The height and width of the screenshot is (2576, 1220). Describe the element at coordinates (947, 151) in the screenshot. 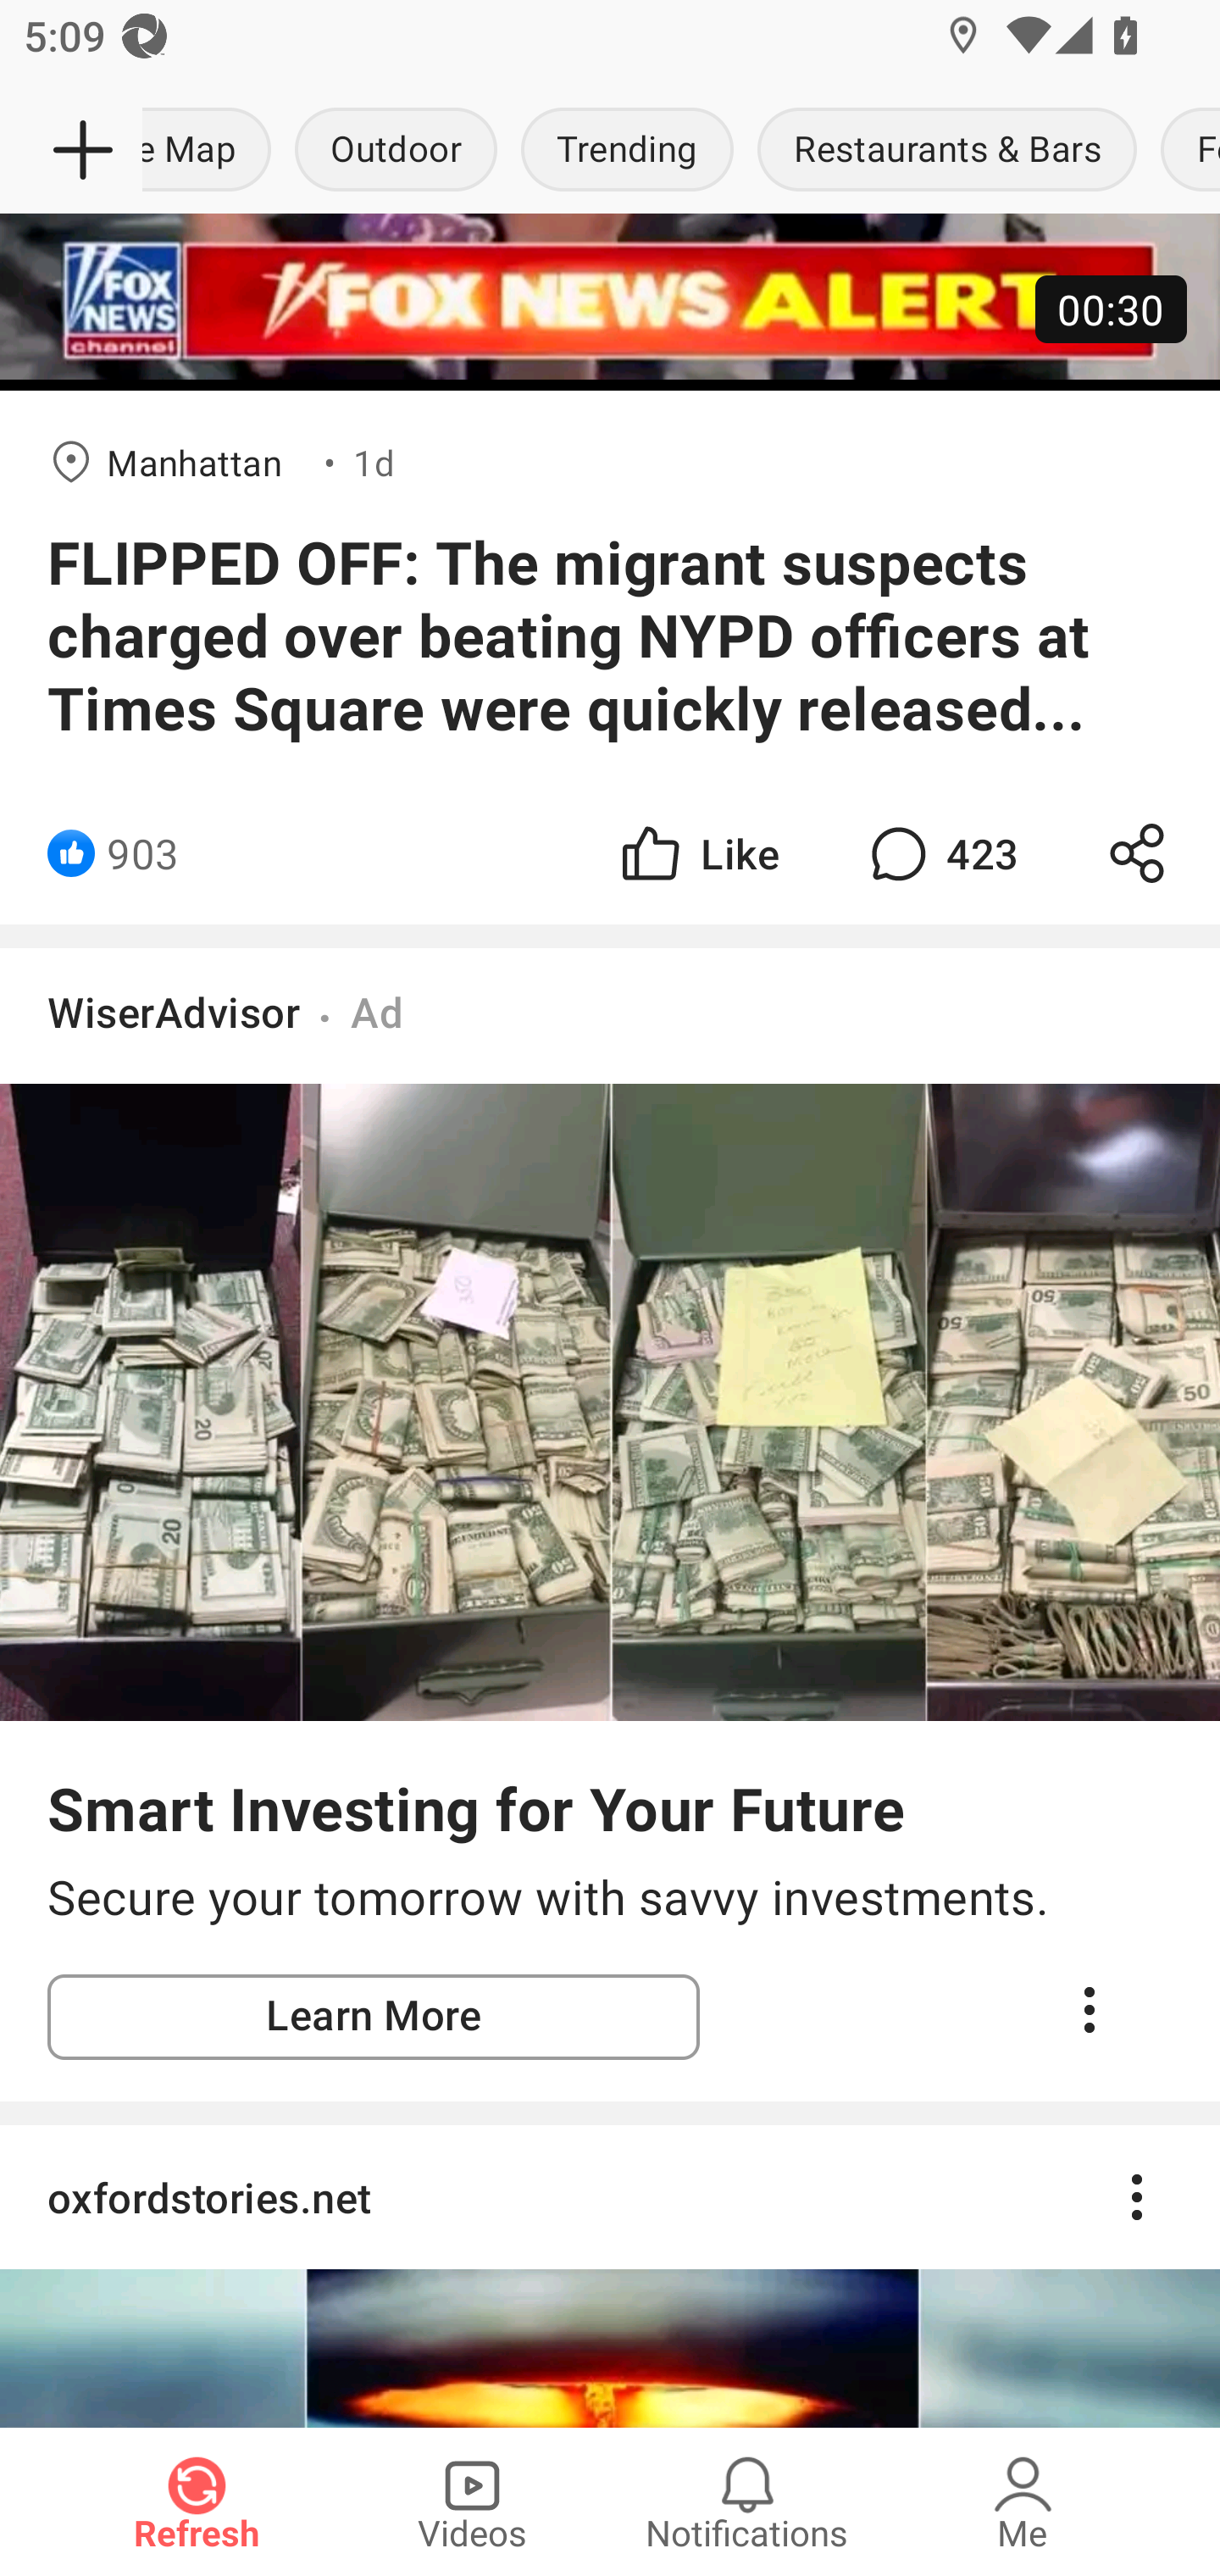

I see `Restaurants & Bars` at that location.